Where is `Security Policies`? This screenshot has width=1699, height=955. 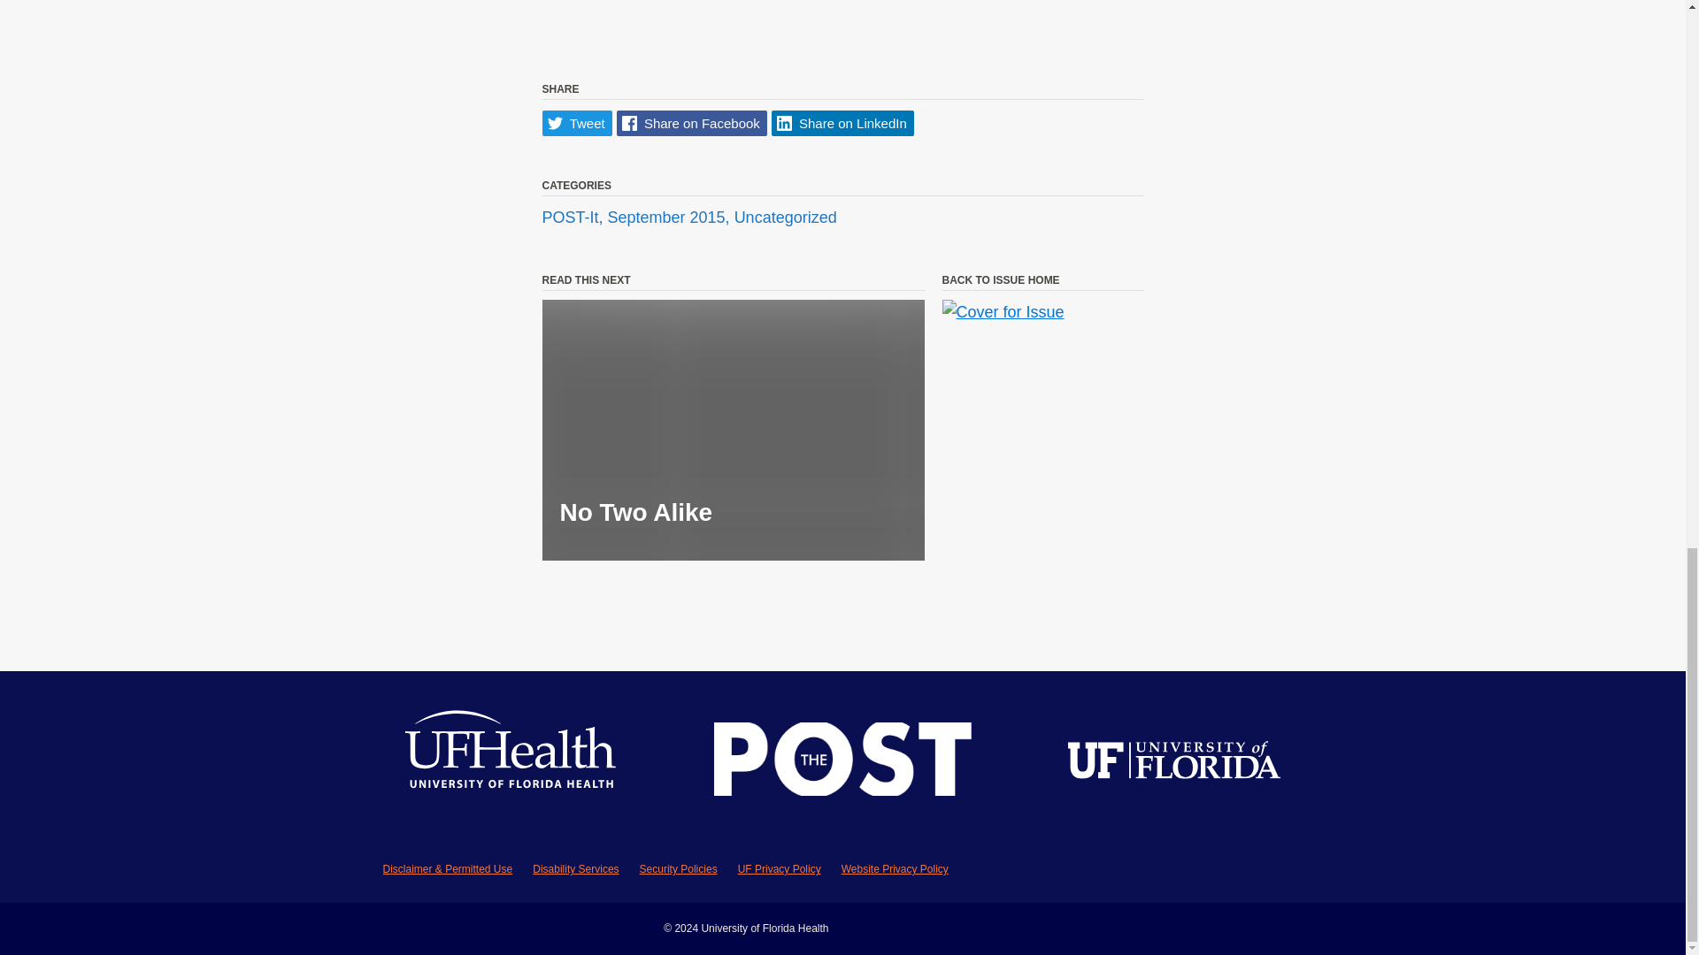
Security Policies is located at coordinates (678, 869).